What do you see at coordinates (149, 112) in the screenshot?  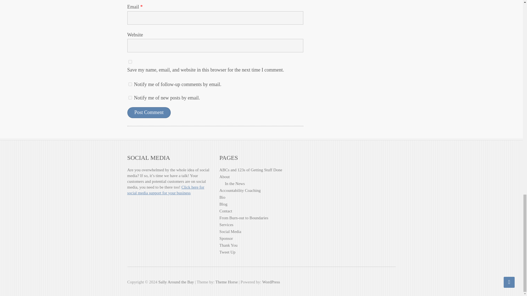 I see `Post Comment` at bounding box center [149, 112].